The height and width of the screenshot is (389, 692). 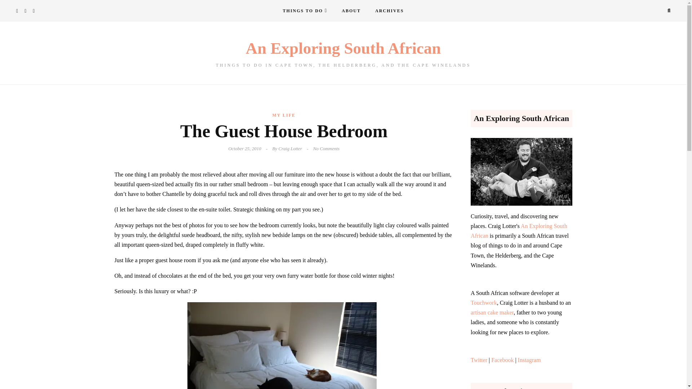 What do you see at coordinates (305, 11) in the screenshot?
I see `THINGS TO DO` at bounding box center [305, 11].